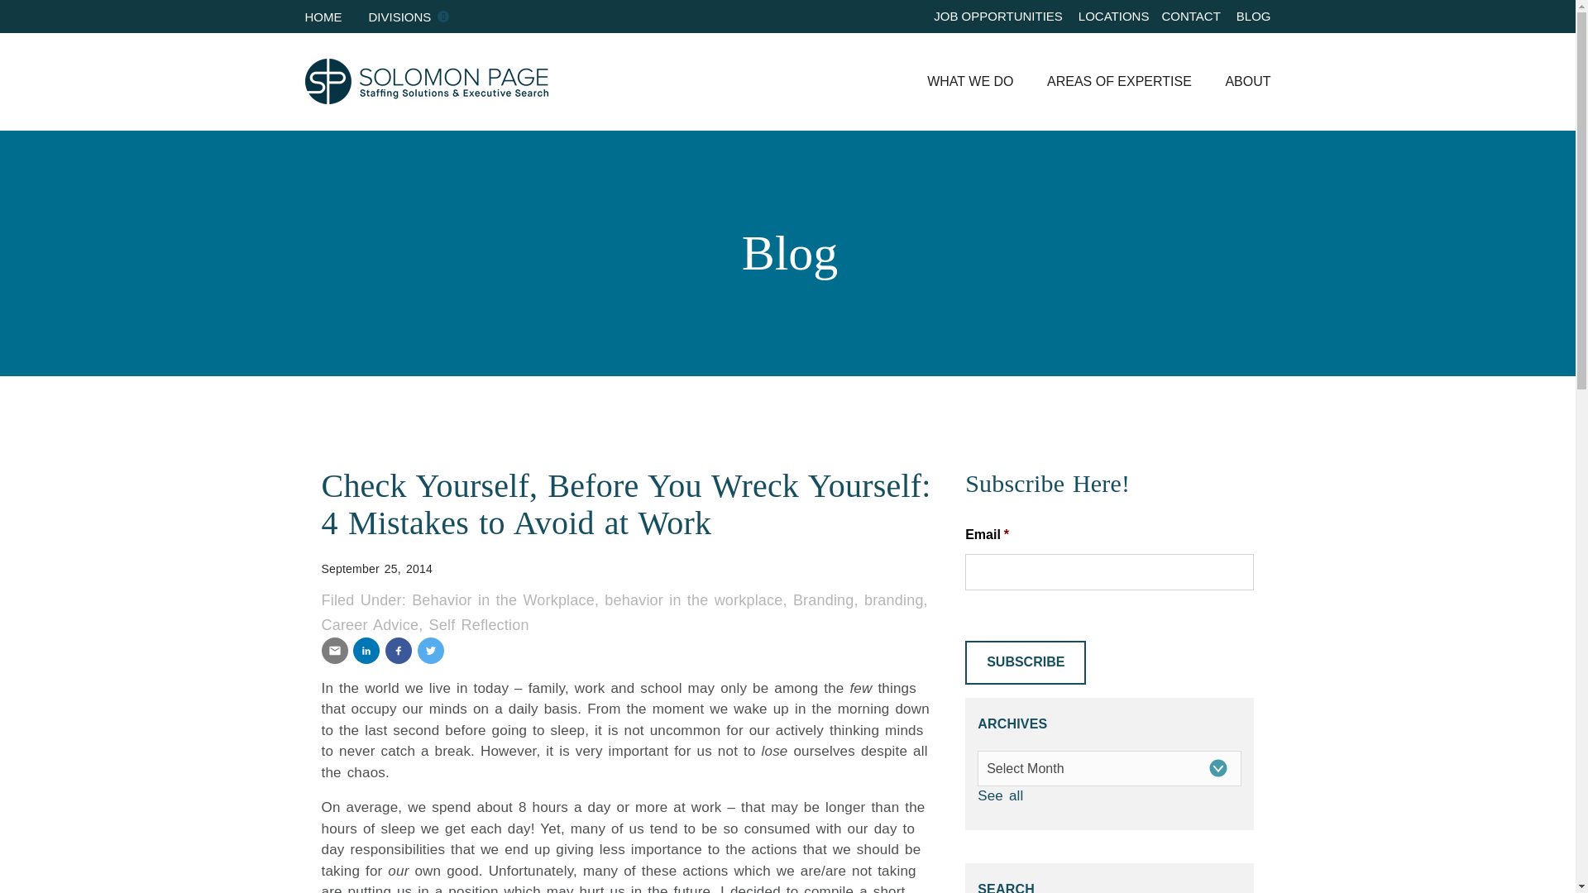  Describe the element at coordinates (693, 600) in the screenshot. I see `behavior in the workplace` at that location.